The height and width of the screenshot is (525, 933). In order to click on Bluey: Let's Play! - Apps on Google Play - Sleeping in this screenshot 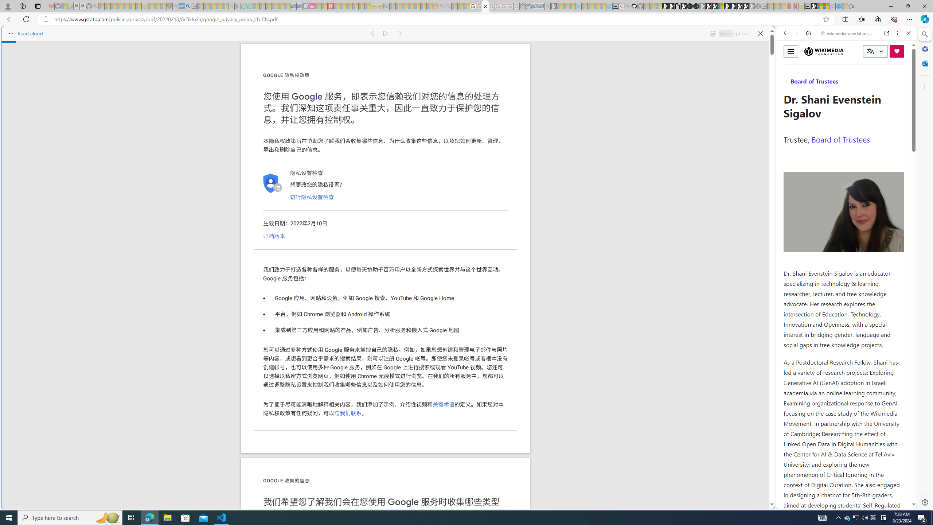, I will do `click(237, 6)`.